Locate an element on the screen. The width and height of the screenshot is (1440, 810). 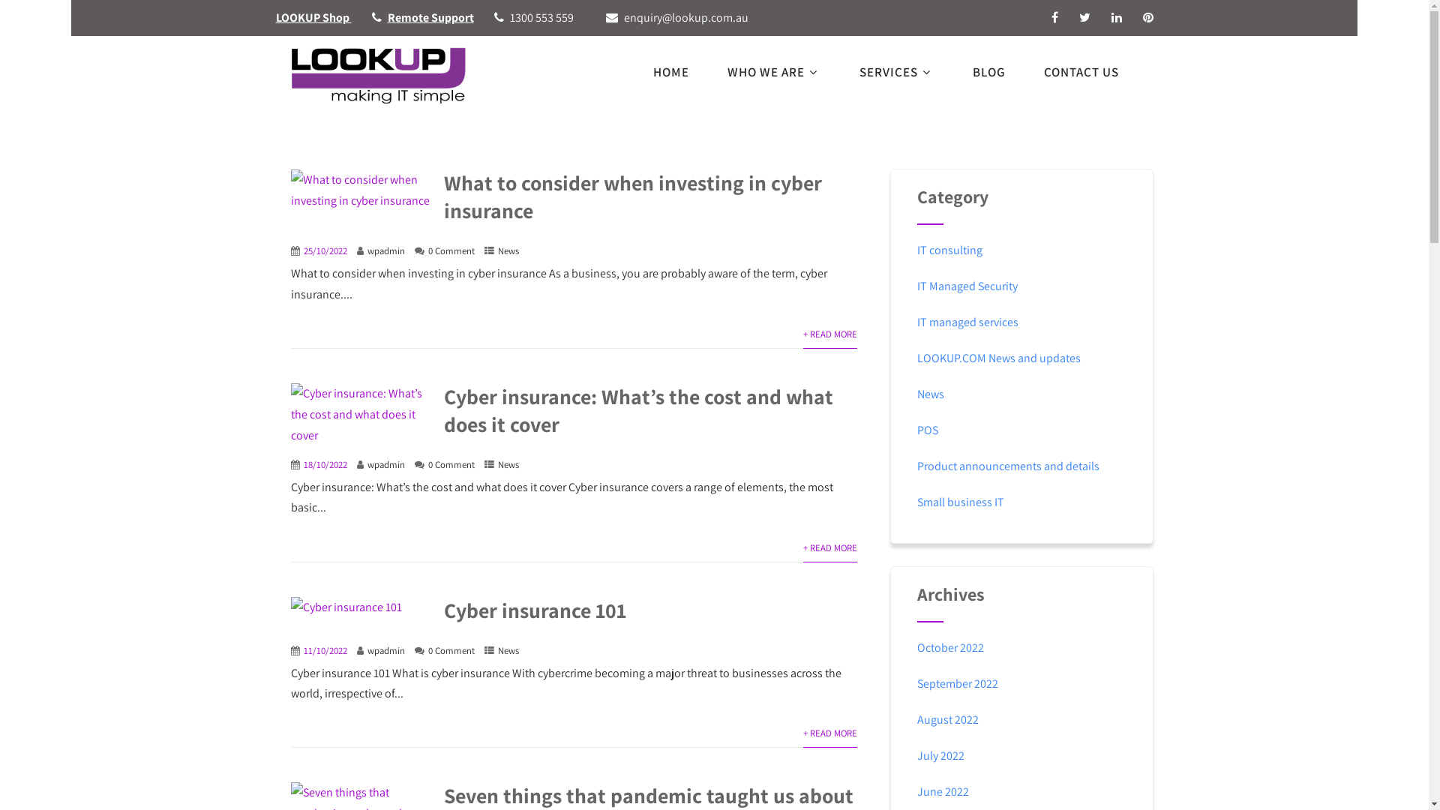
July 2022 is located at coordinates (940, 755).